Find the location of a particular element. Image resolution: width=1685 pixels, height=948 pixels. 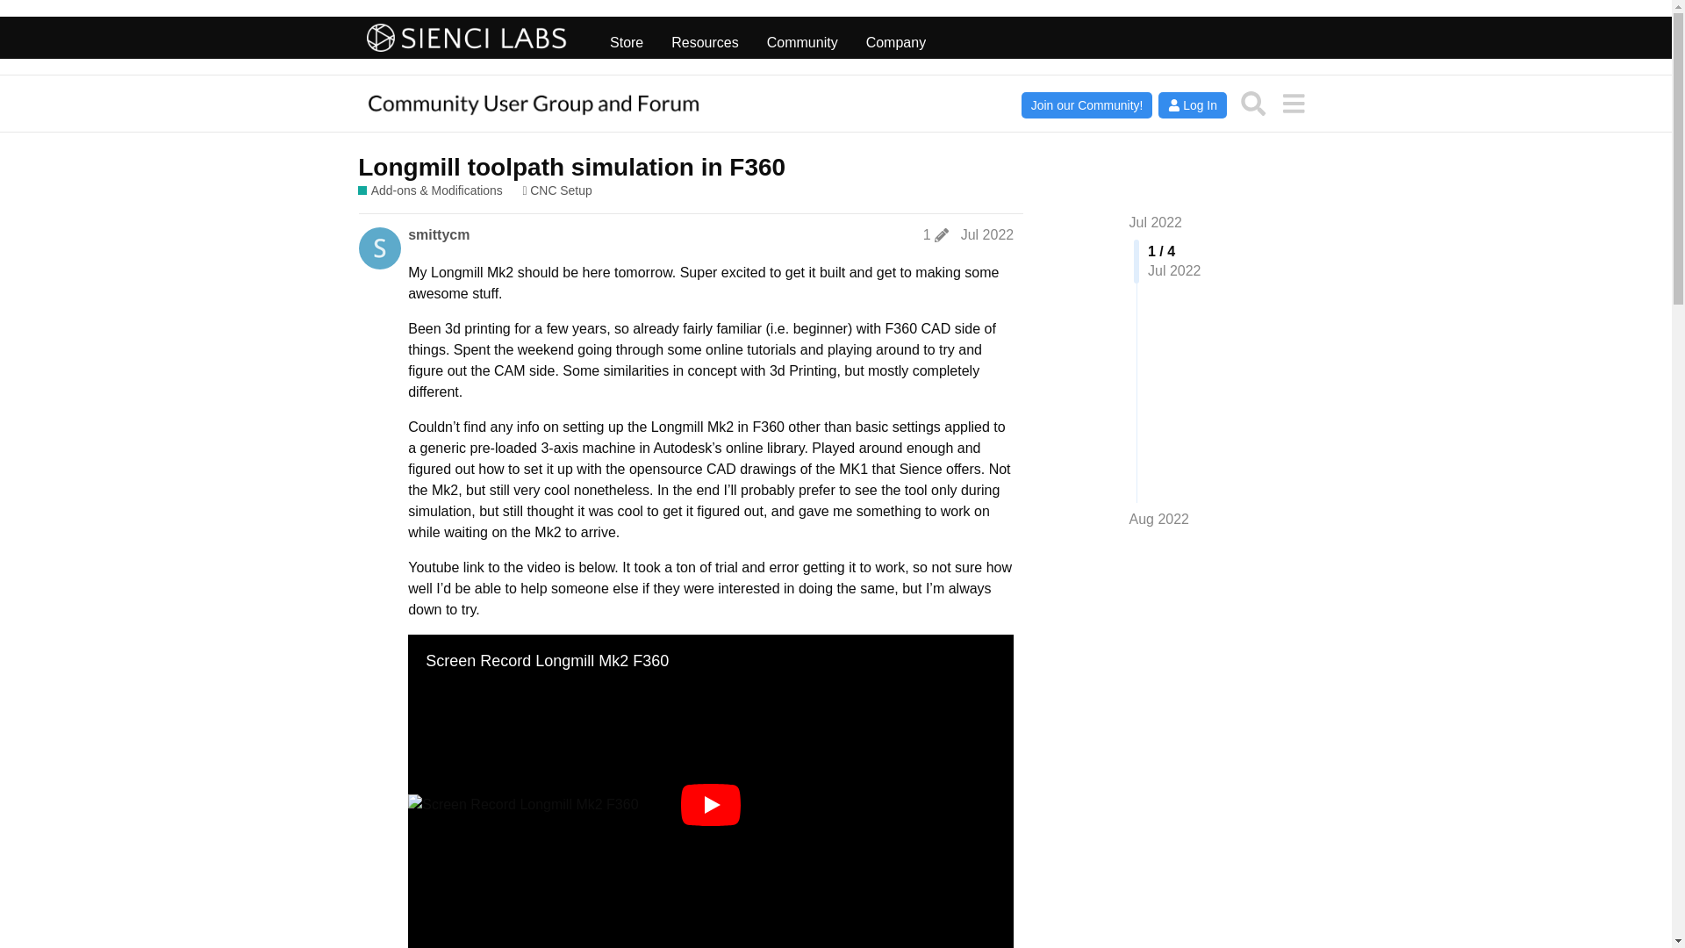

Jump to the last post is located at coordinates (1158, 520).